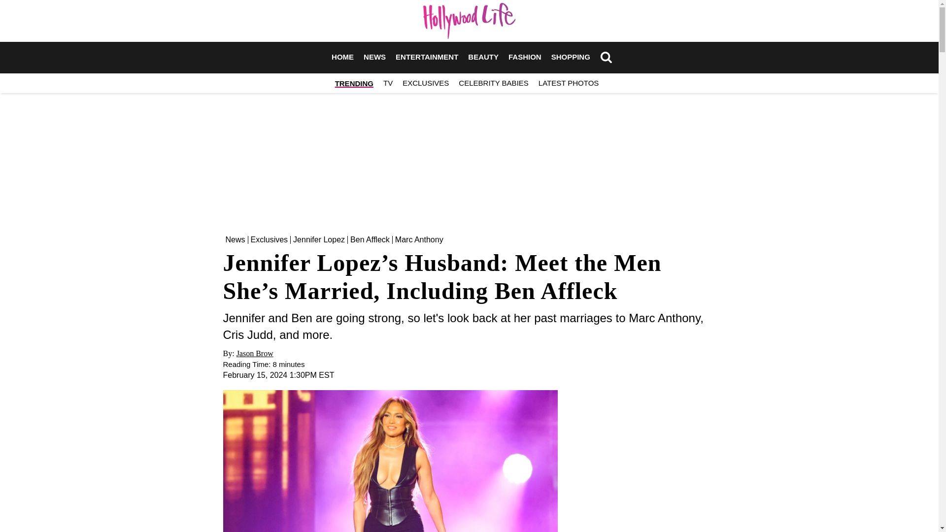 This screenshot has width=946, height=532. What do you see at coordinates (374, 57) in the screenshot?
I see `NEWS` at bounding box center [374, 57].